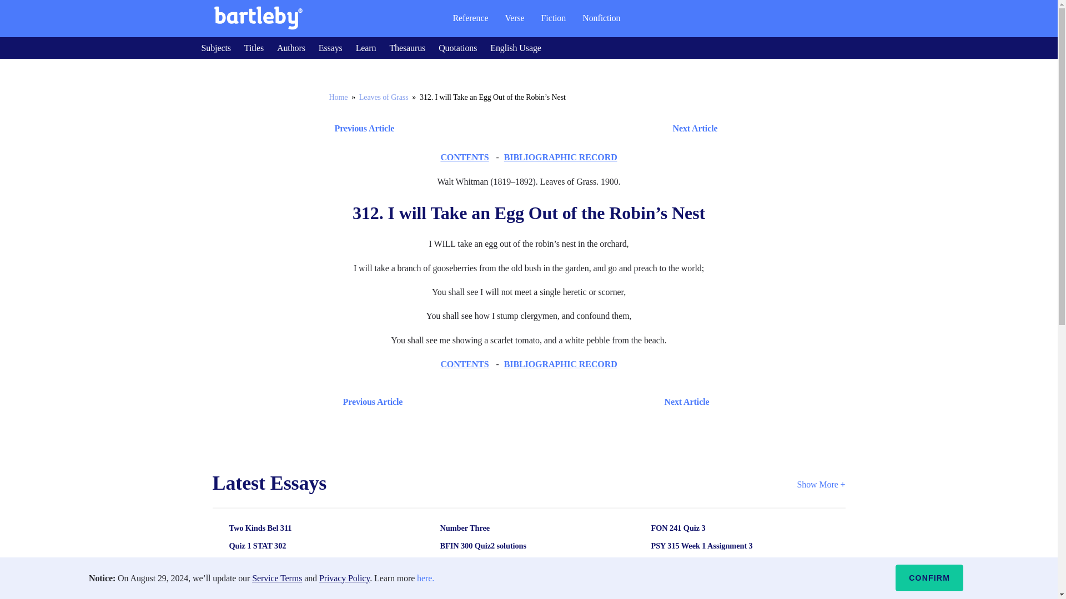 Image resolution: width=1066 pixels, height=599 pixels. What do you see at coordinates (601, 18) in the screenshot?
I see `Nonfiction` at bounding box center [601, 18].